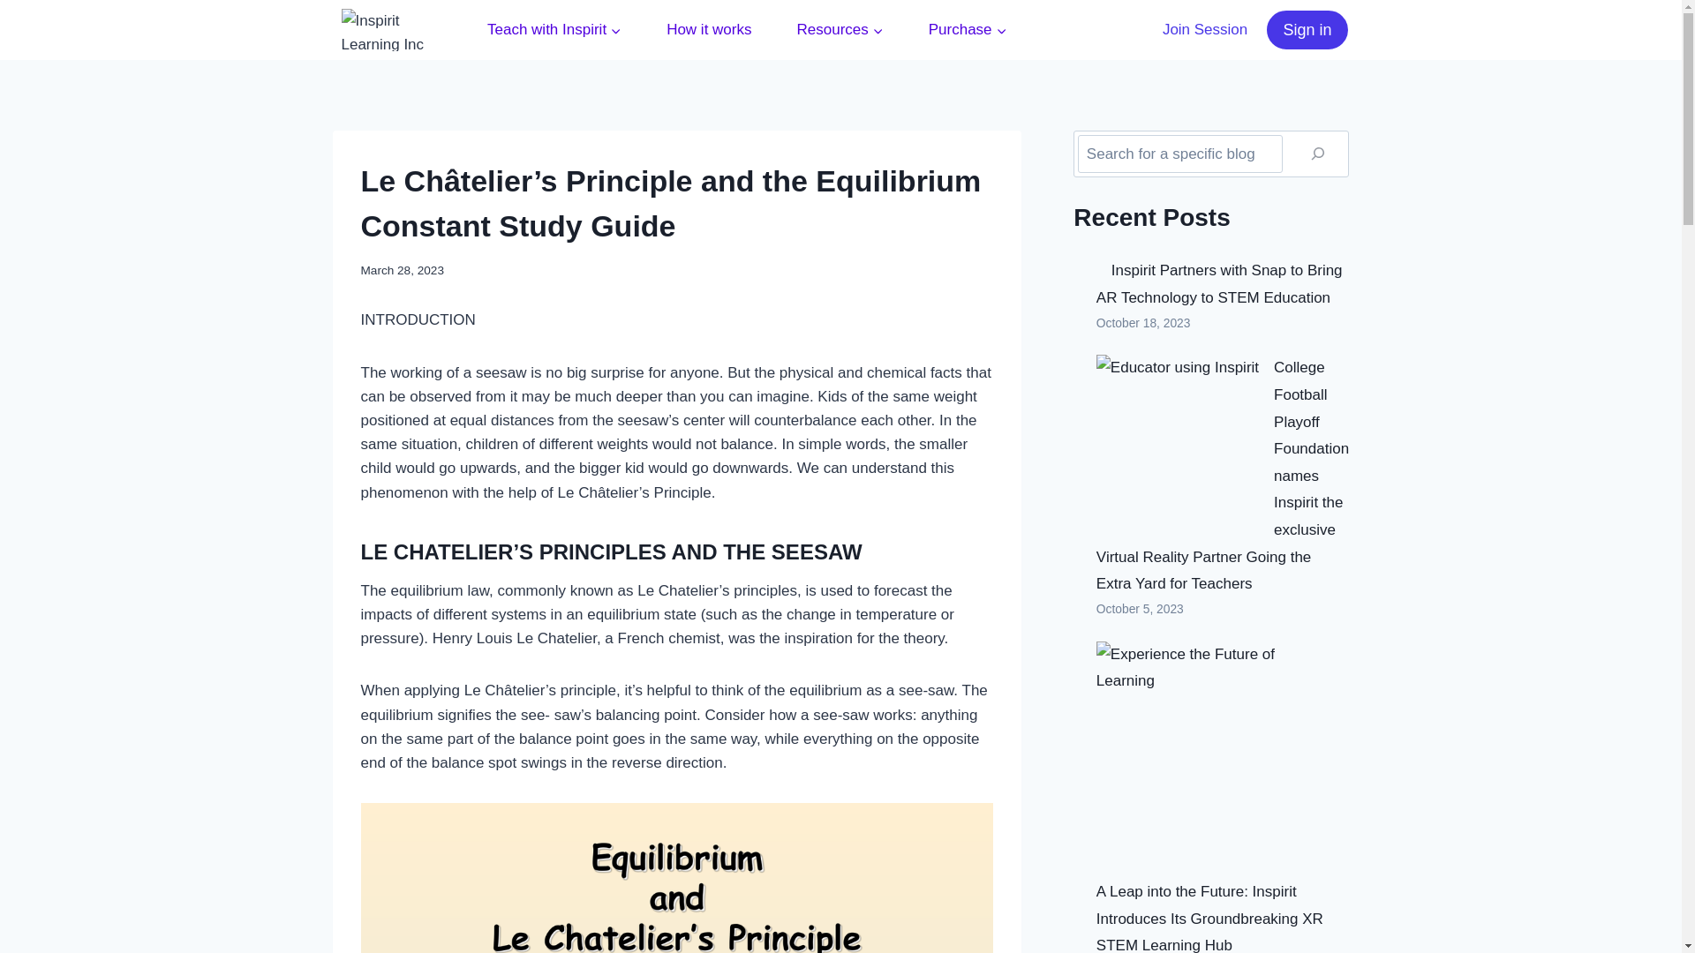 This screenshot has height=953, width=1695. What do you see at coordinates (1206, 30) in the screenshot?
I see `Join Session` at bounding box center [1206, 30].